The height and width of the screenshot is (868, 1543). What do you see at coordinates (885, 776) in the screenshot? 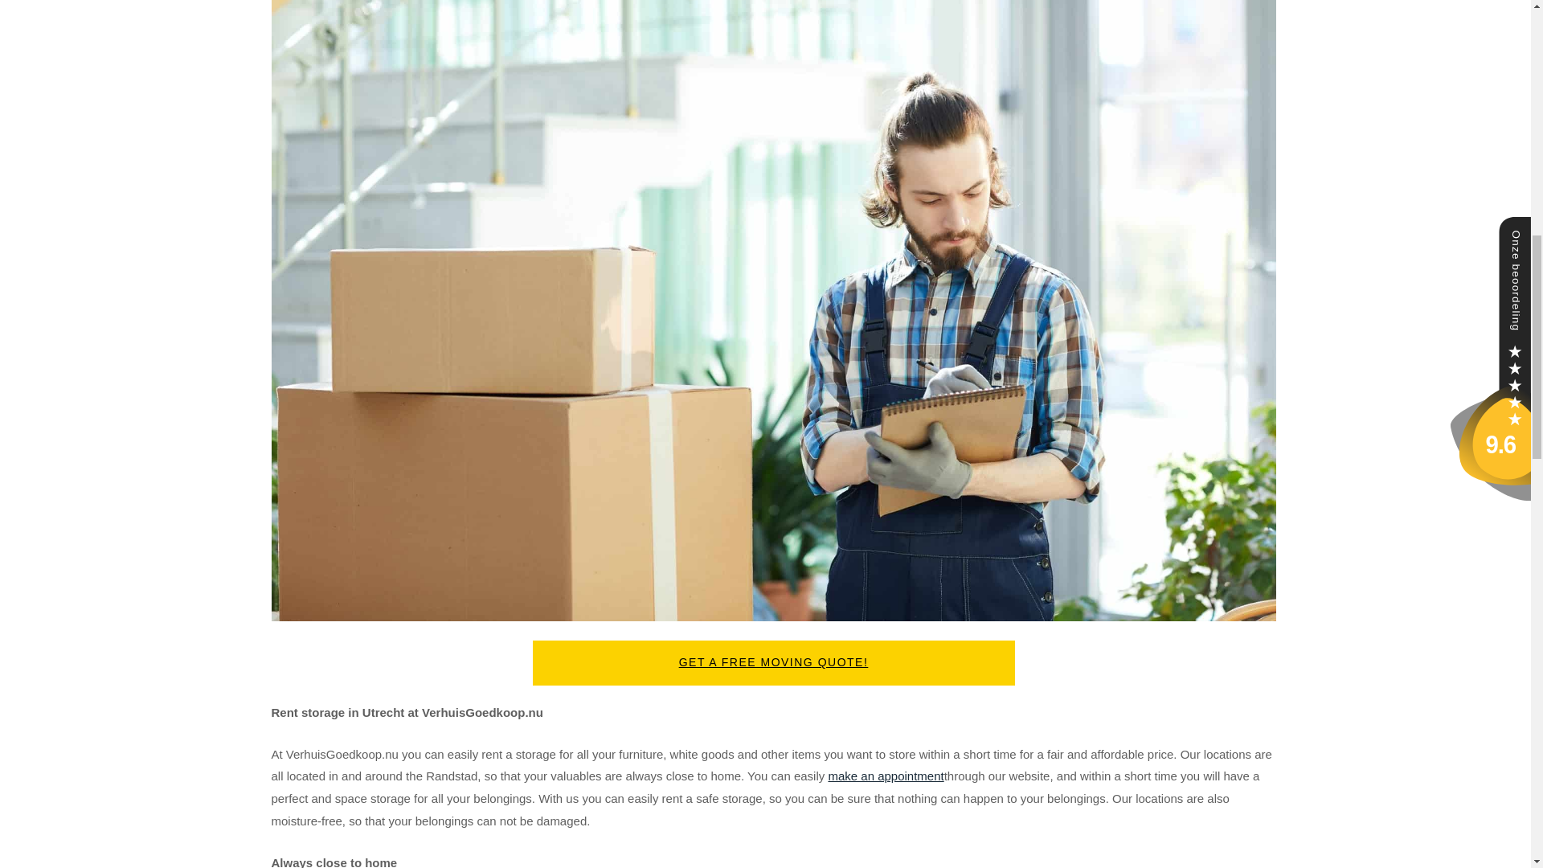
I see `make an appointment` at bounding box center [885, 776].